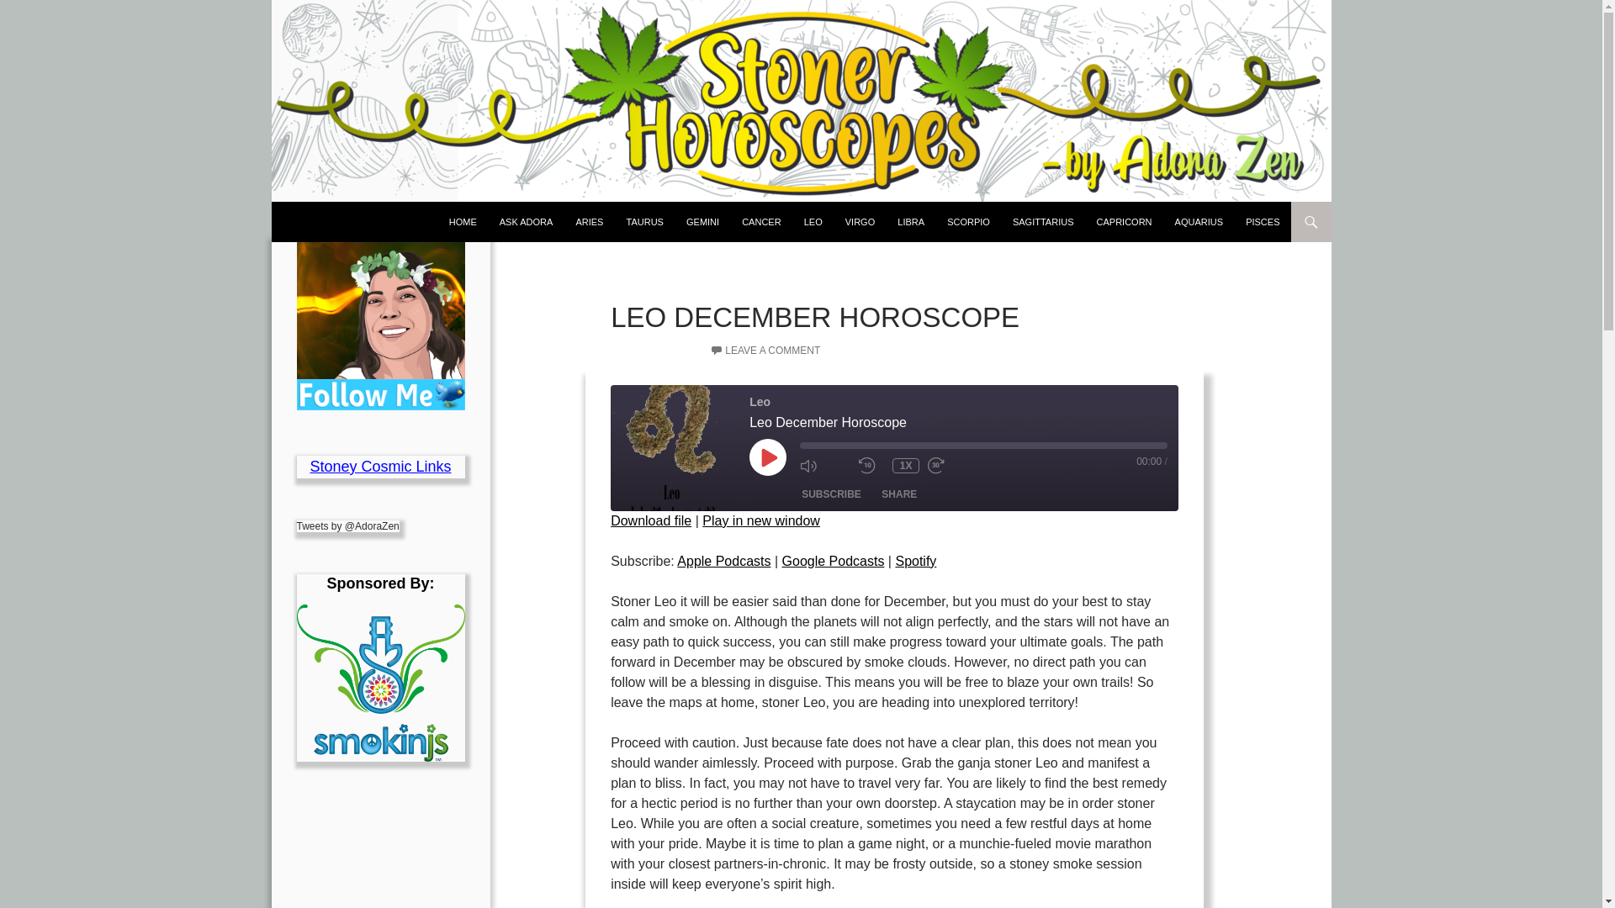  I want to click on AQUARIUS, so click(1199, 222).